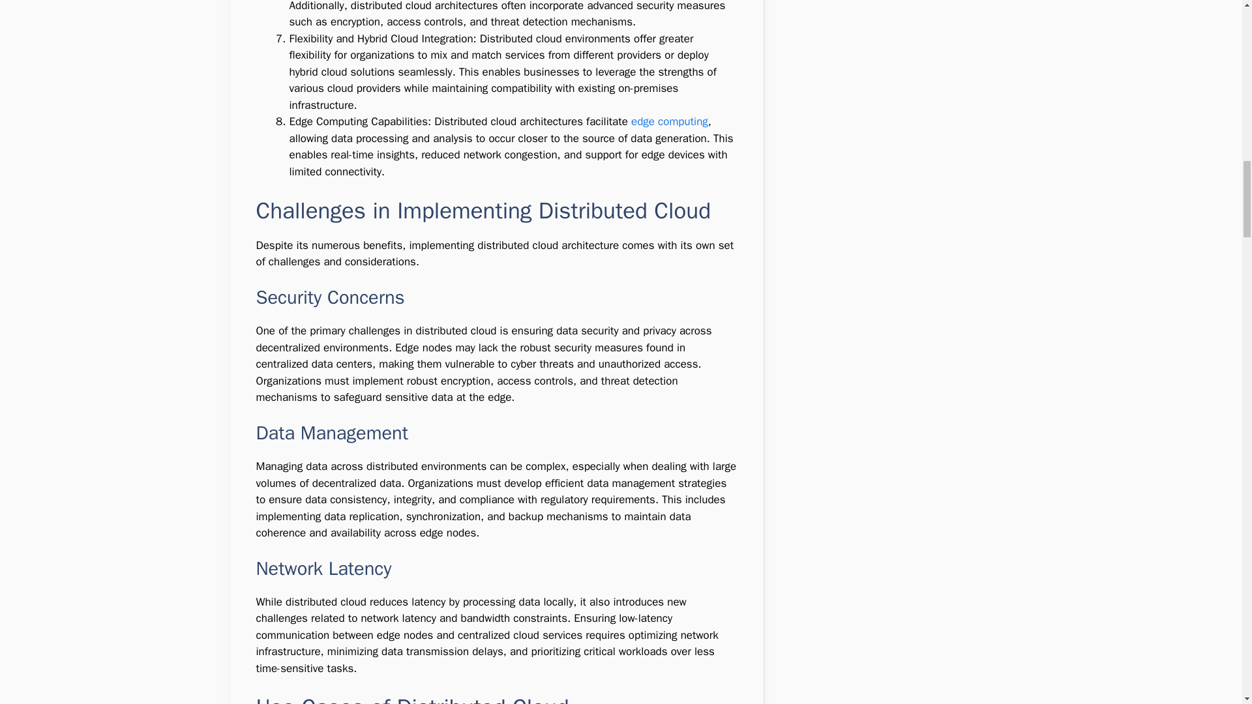  What do you see at coordinates (669, 121) in the screenshot?
I see `edge computing` at bounding box center [669, 121].